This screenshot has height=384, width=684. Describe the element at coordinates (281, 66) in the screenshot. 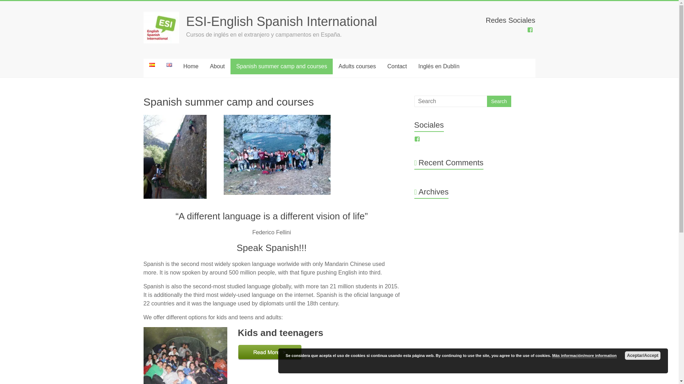

I see `Spanish summer camp and courses` at that location.